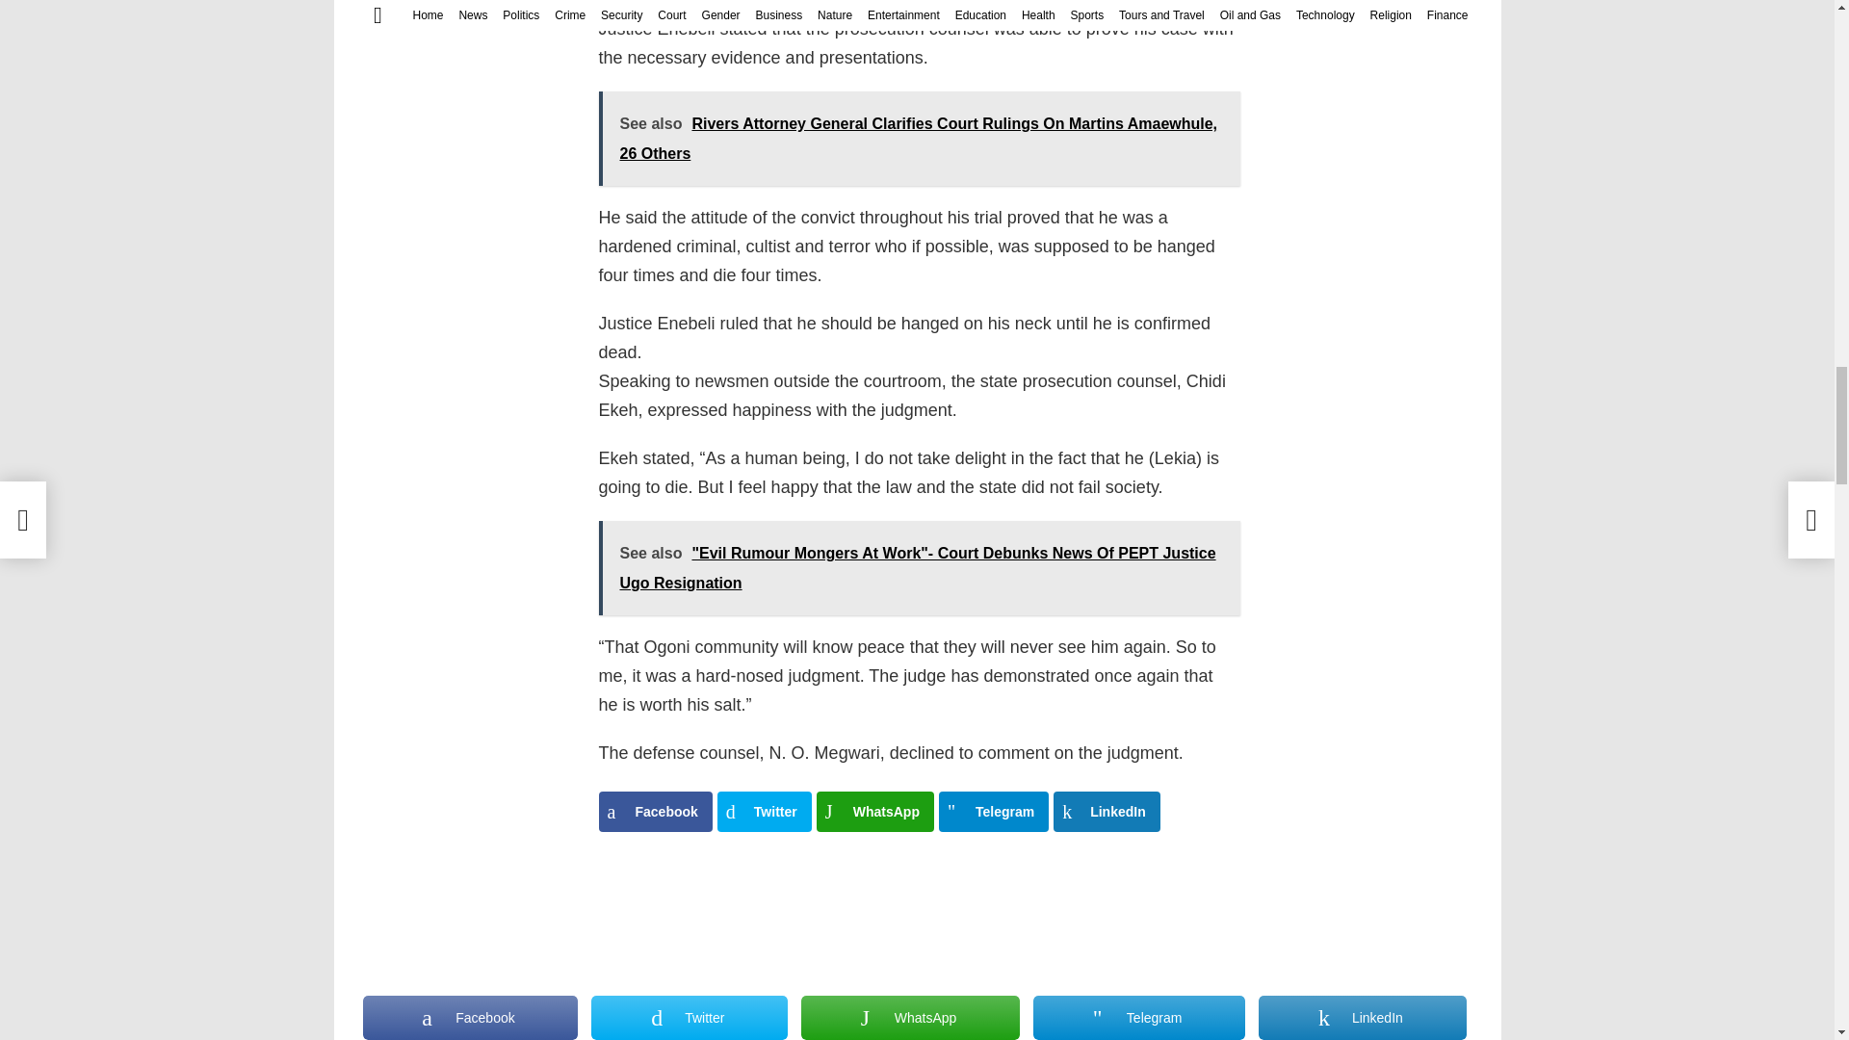 This screenshot has height=1040, width=1849. Describe the element at coordinates (655, 811) in the screenshot. I see `Share on Facebook` at that location.